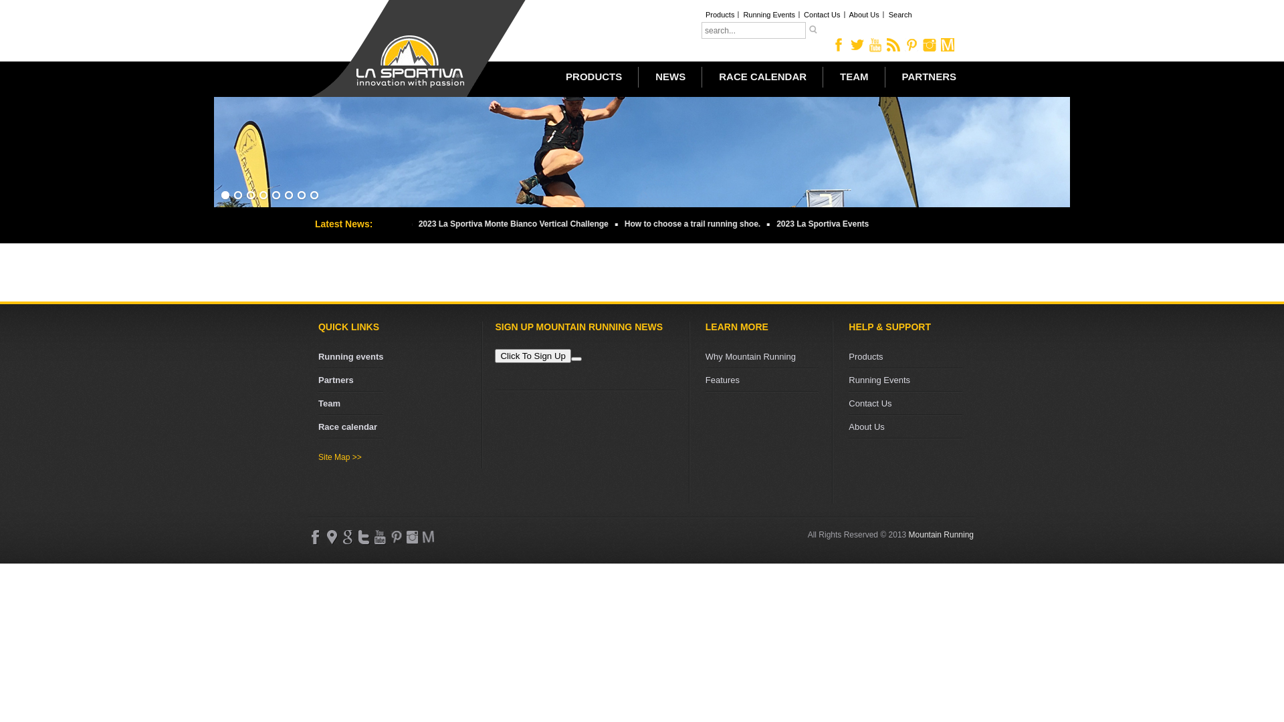 This screenshot has width=1284, height=722. What do you see at coordinates (348, 537) in the screenshot?
I see `Google Plus` at bounding box center [348, 537].